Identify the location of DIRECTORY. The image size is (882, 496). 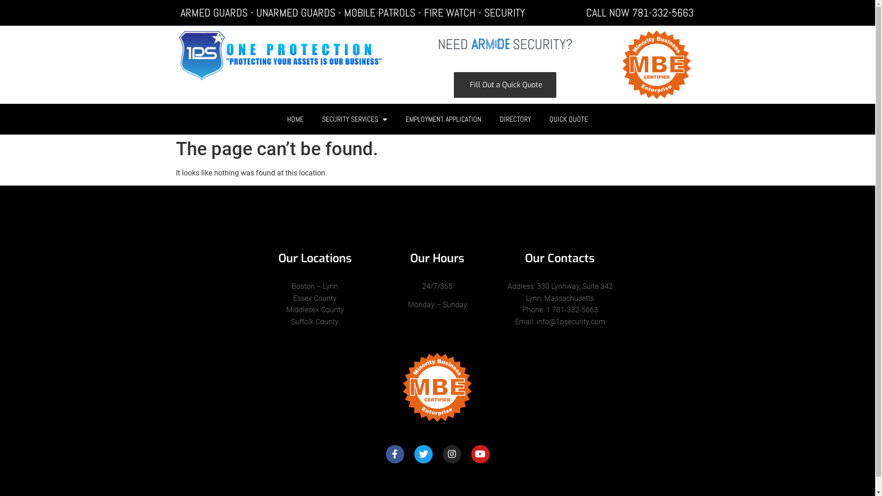
(515, 119).